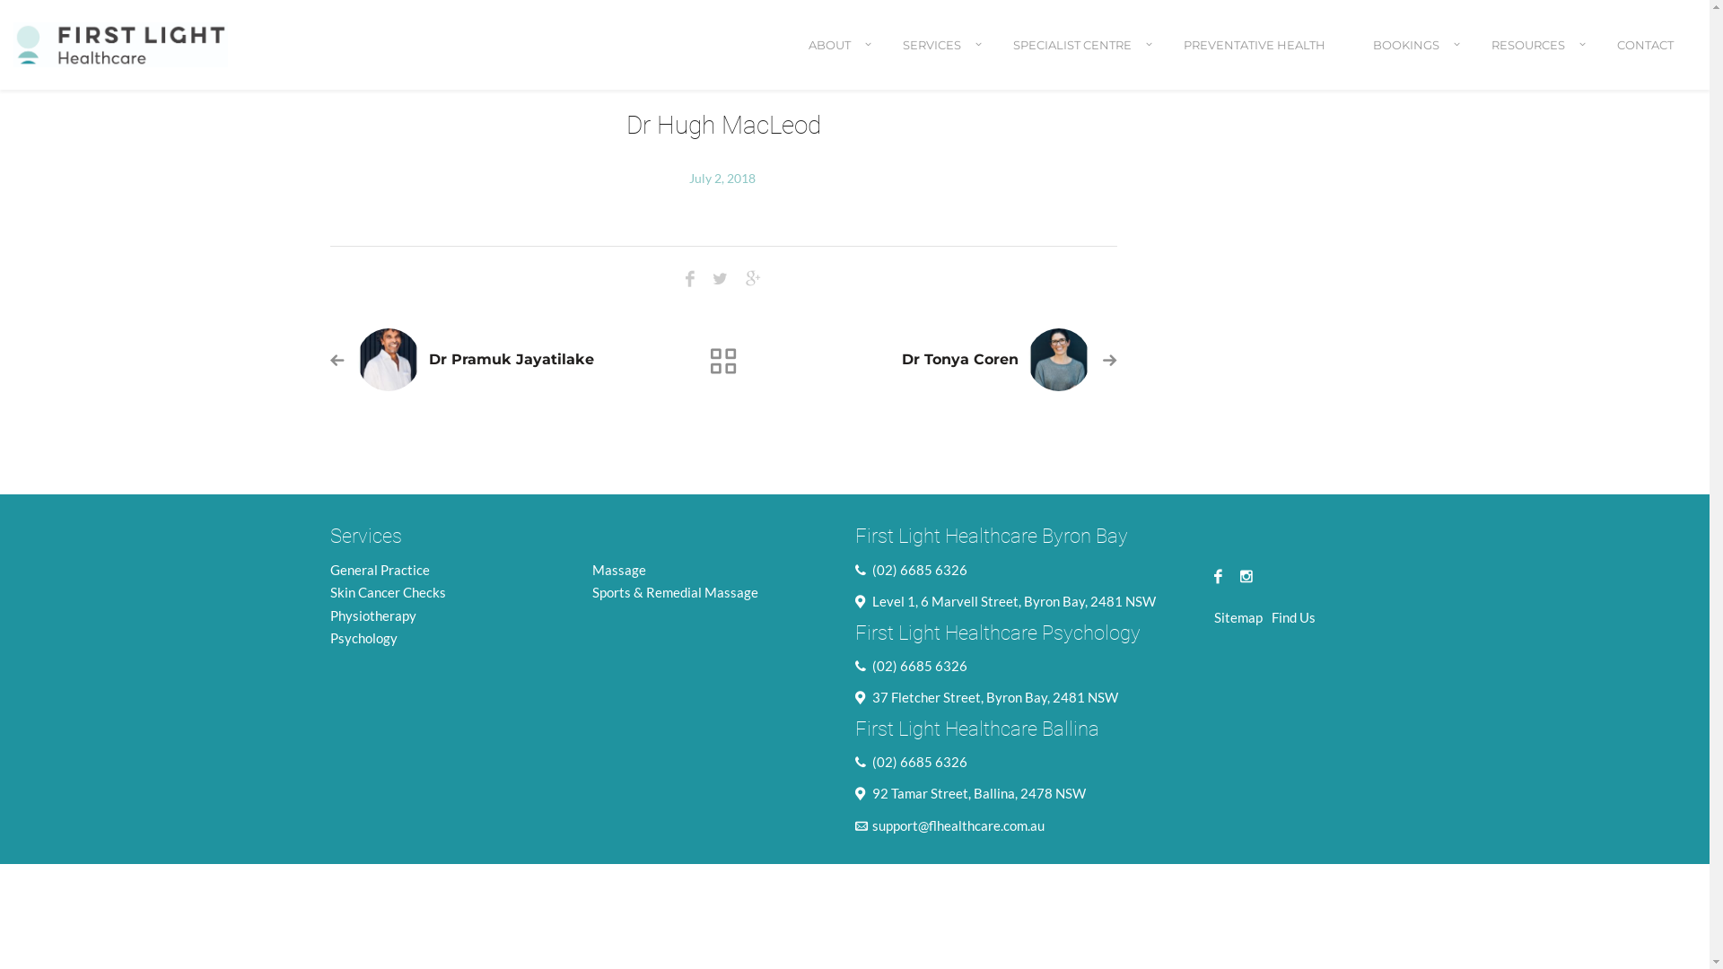  I want to click on Skin Cancer Checks, so click(388, 592).